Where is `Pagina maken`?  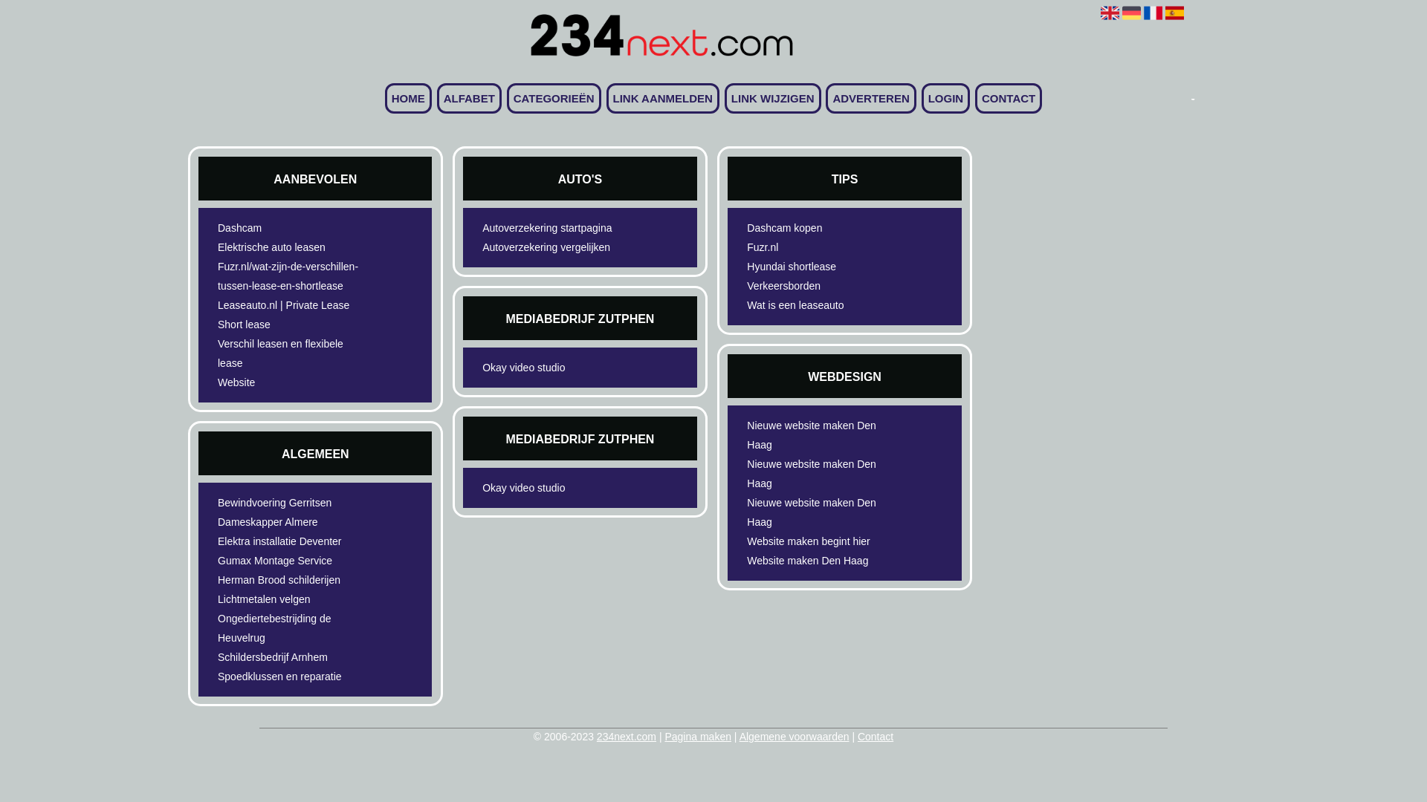 Pagina maken is located at coordinates (697, 737).